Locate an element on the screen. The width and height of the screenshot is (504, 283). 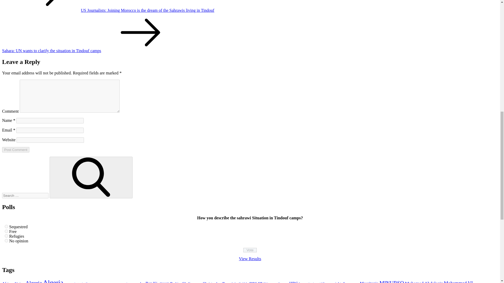
HRC is located at coordinates (293, 282).